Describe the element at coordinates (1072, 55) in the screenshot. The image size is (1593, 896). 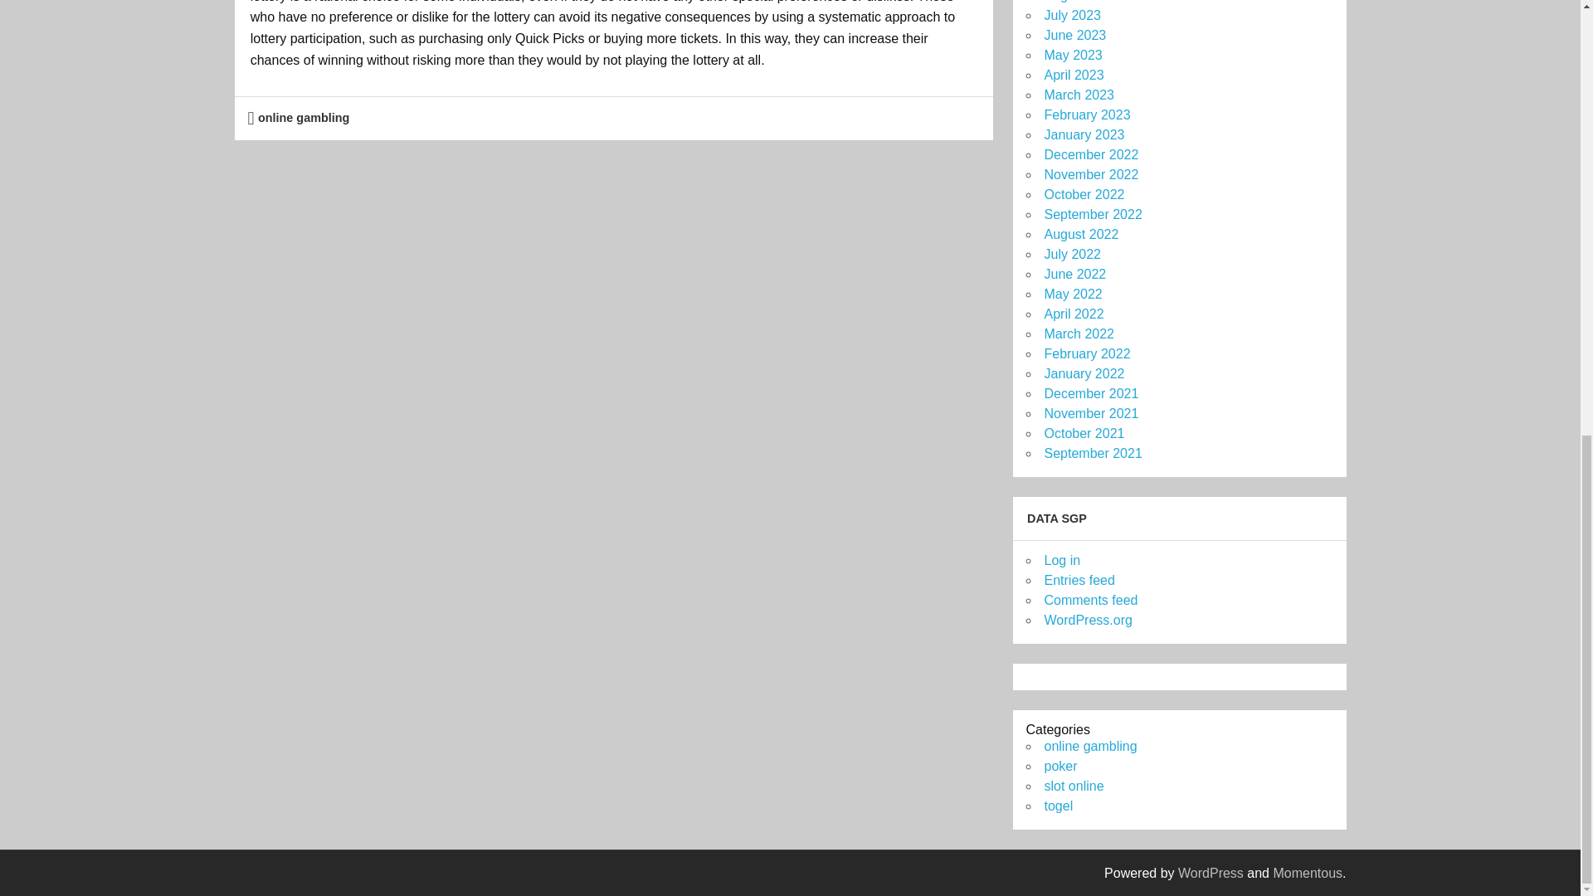
I see `May 2023` at that location.